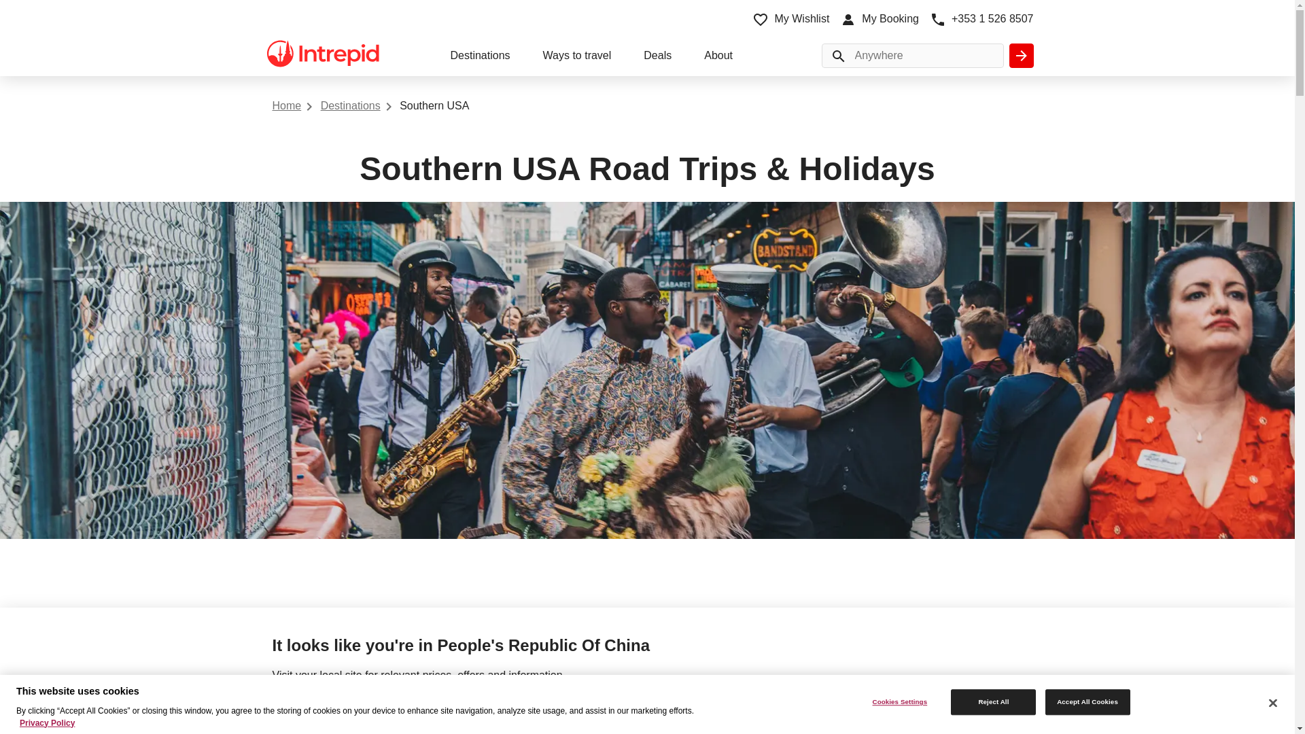 This screenshot has width=1305, height=734. Describe the element at coordinates (880, 19) in the screenshot. I see `My Booking` at that location.